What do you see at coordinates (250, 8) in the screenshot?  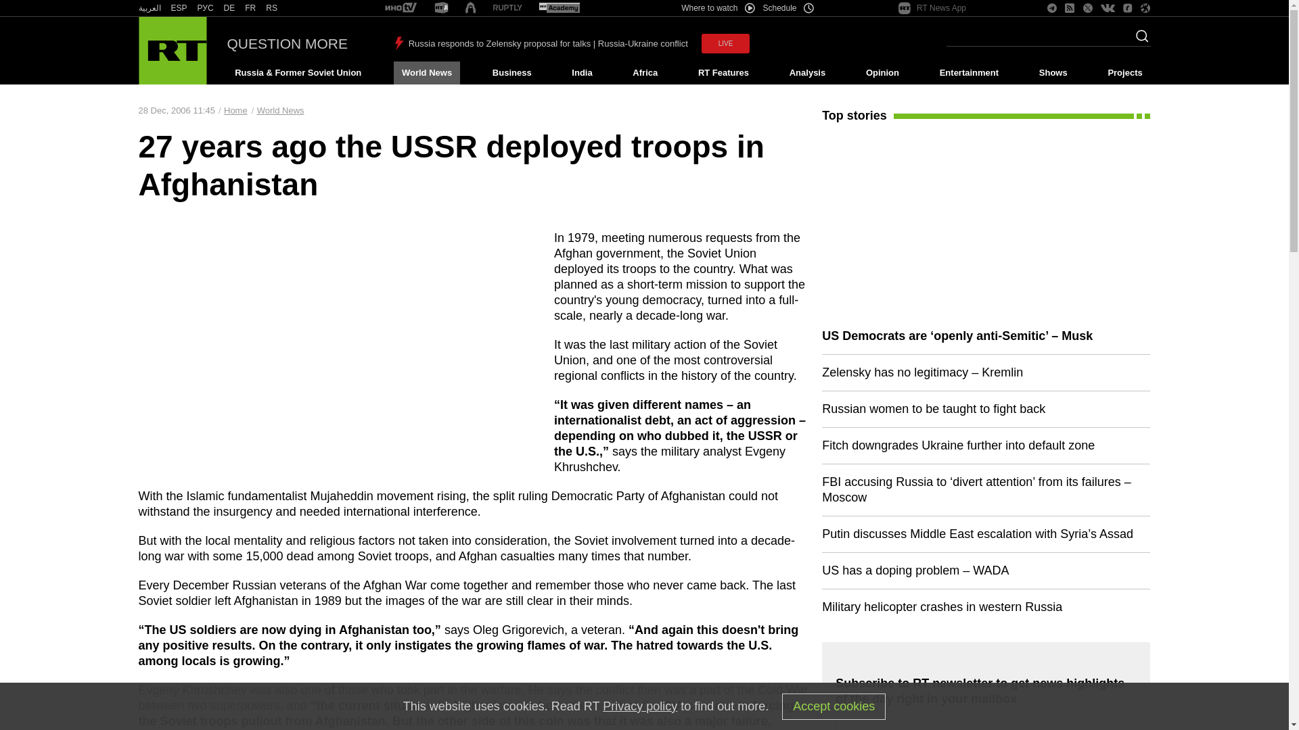 I see `RT ` at bounding box center [250, 8].